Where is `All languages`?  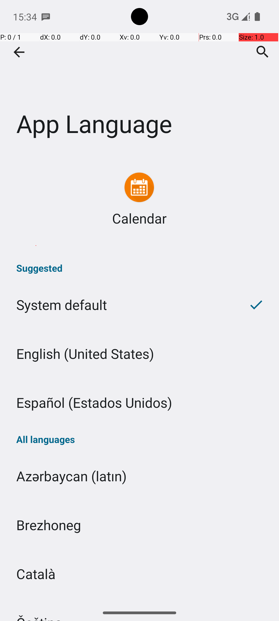
All languages is located at coordinates (139, 439).